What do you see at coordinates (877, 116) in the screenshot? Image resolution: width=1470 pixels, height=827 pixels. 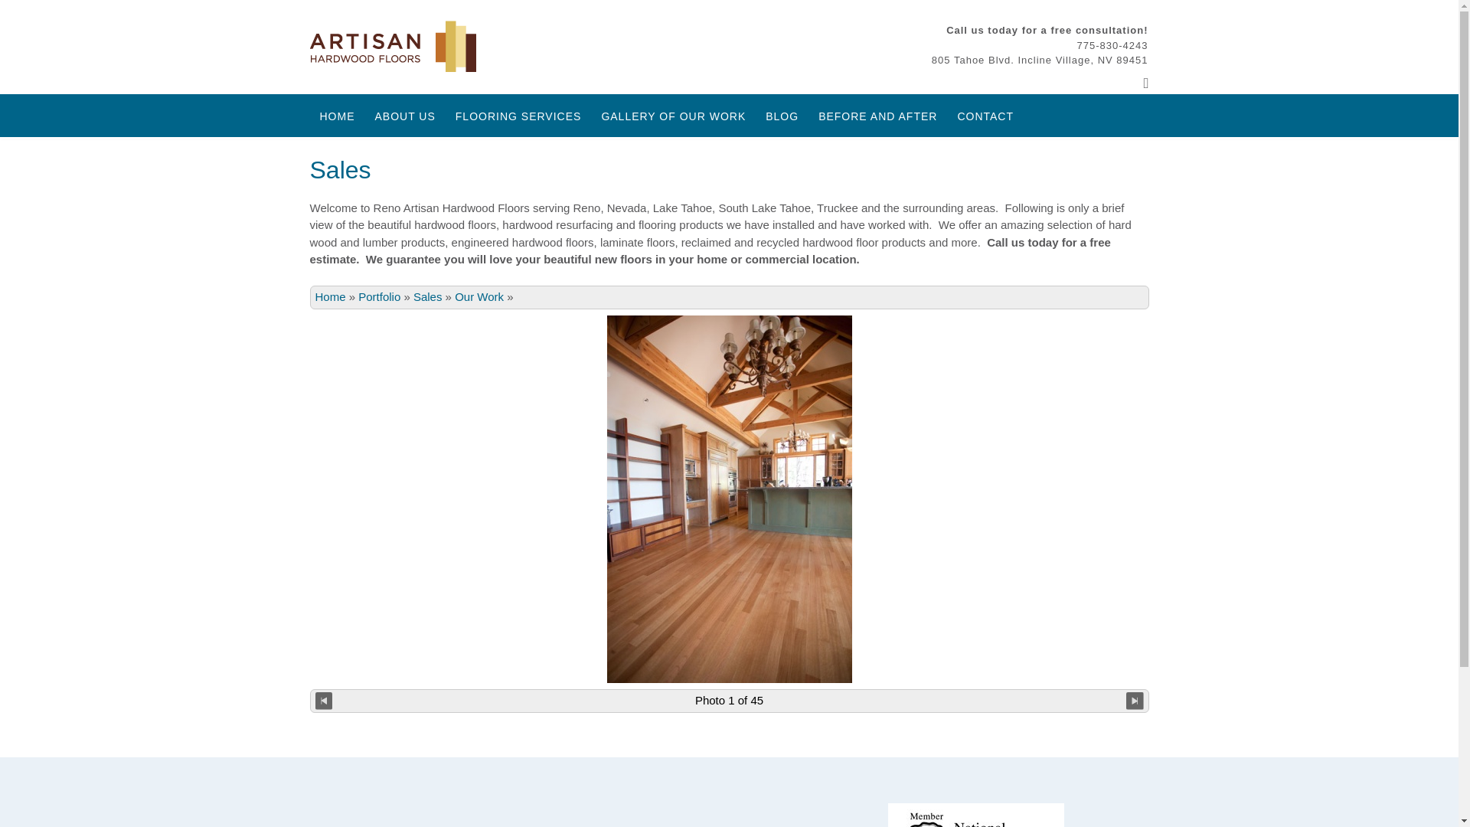 I see `BEFORE AND AFTER` at bounding box center [877, 116].